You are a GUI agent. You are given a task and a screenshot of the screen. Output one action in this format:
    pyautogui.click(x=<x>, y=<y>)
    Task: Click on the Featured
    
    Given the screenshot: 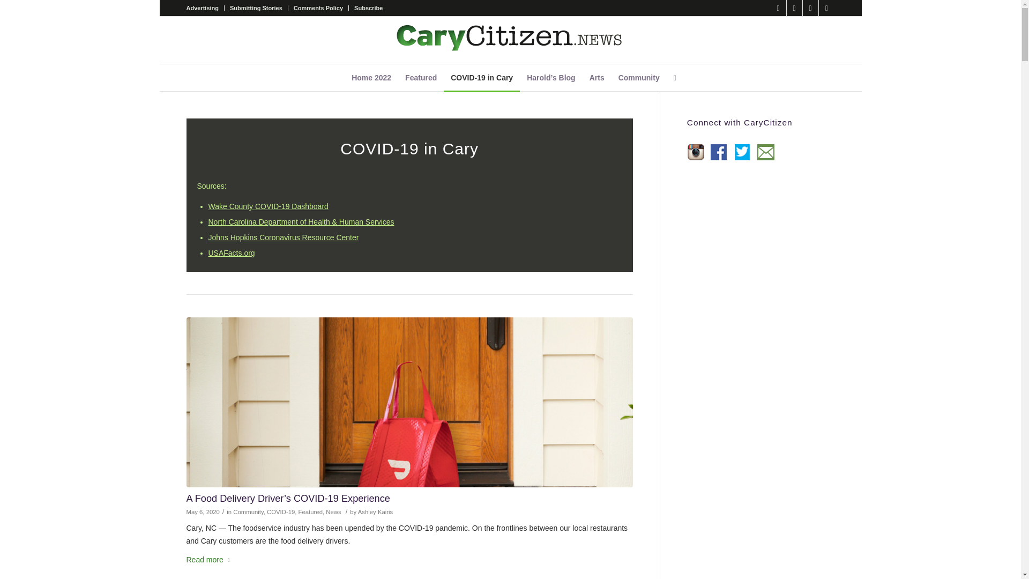 What is the action you would take?
    pyautogui.click(x=310, y=512)
    